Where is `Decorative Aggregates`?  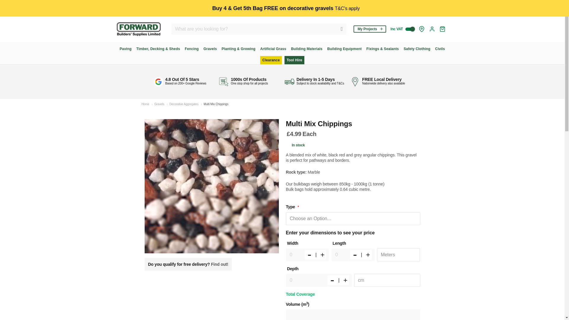
Decorative Aggregates is located at coordinates (184, 104).